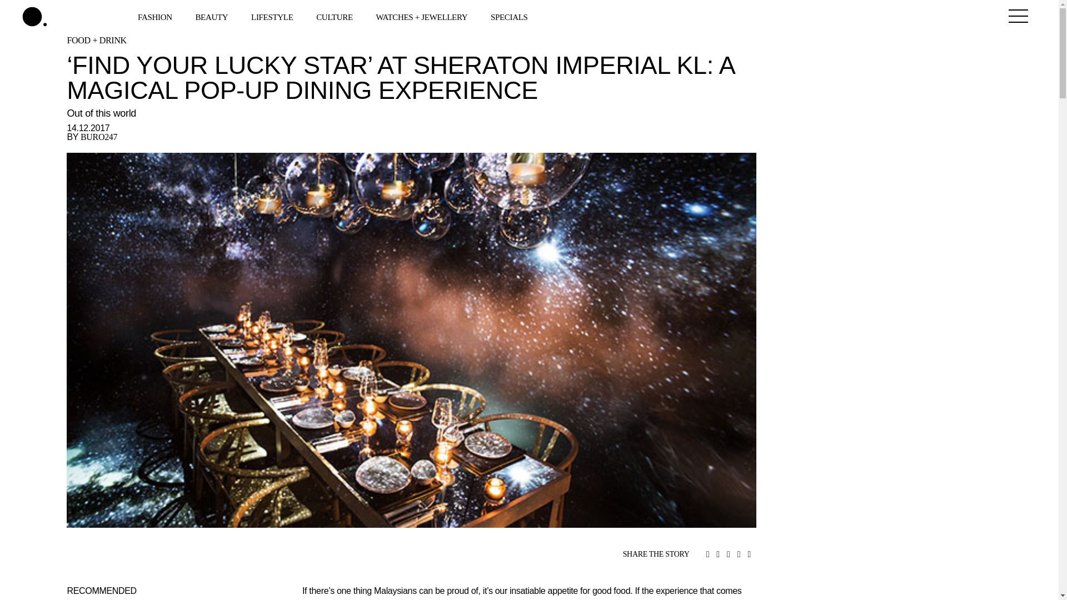 This screenshot has height=600, width=1067. Describe the element at coordinates (510, 16) in the screenshot. I see `SPECIALS` at that location.